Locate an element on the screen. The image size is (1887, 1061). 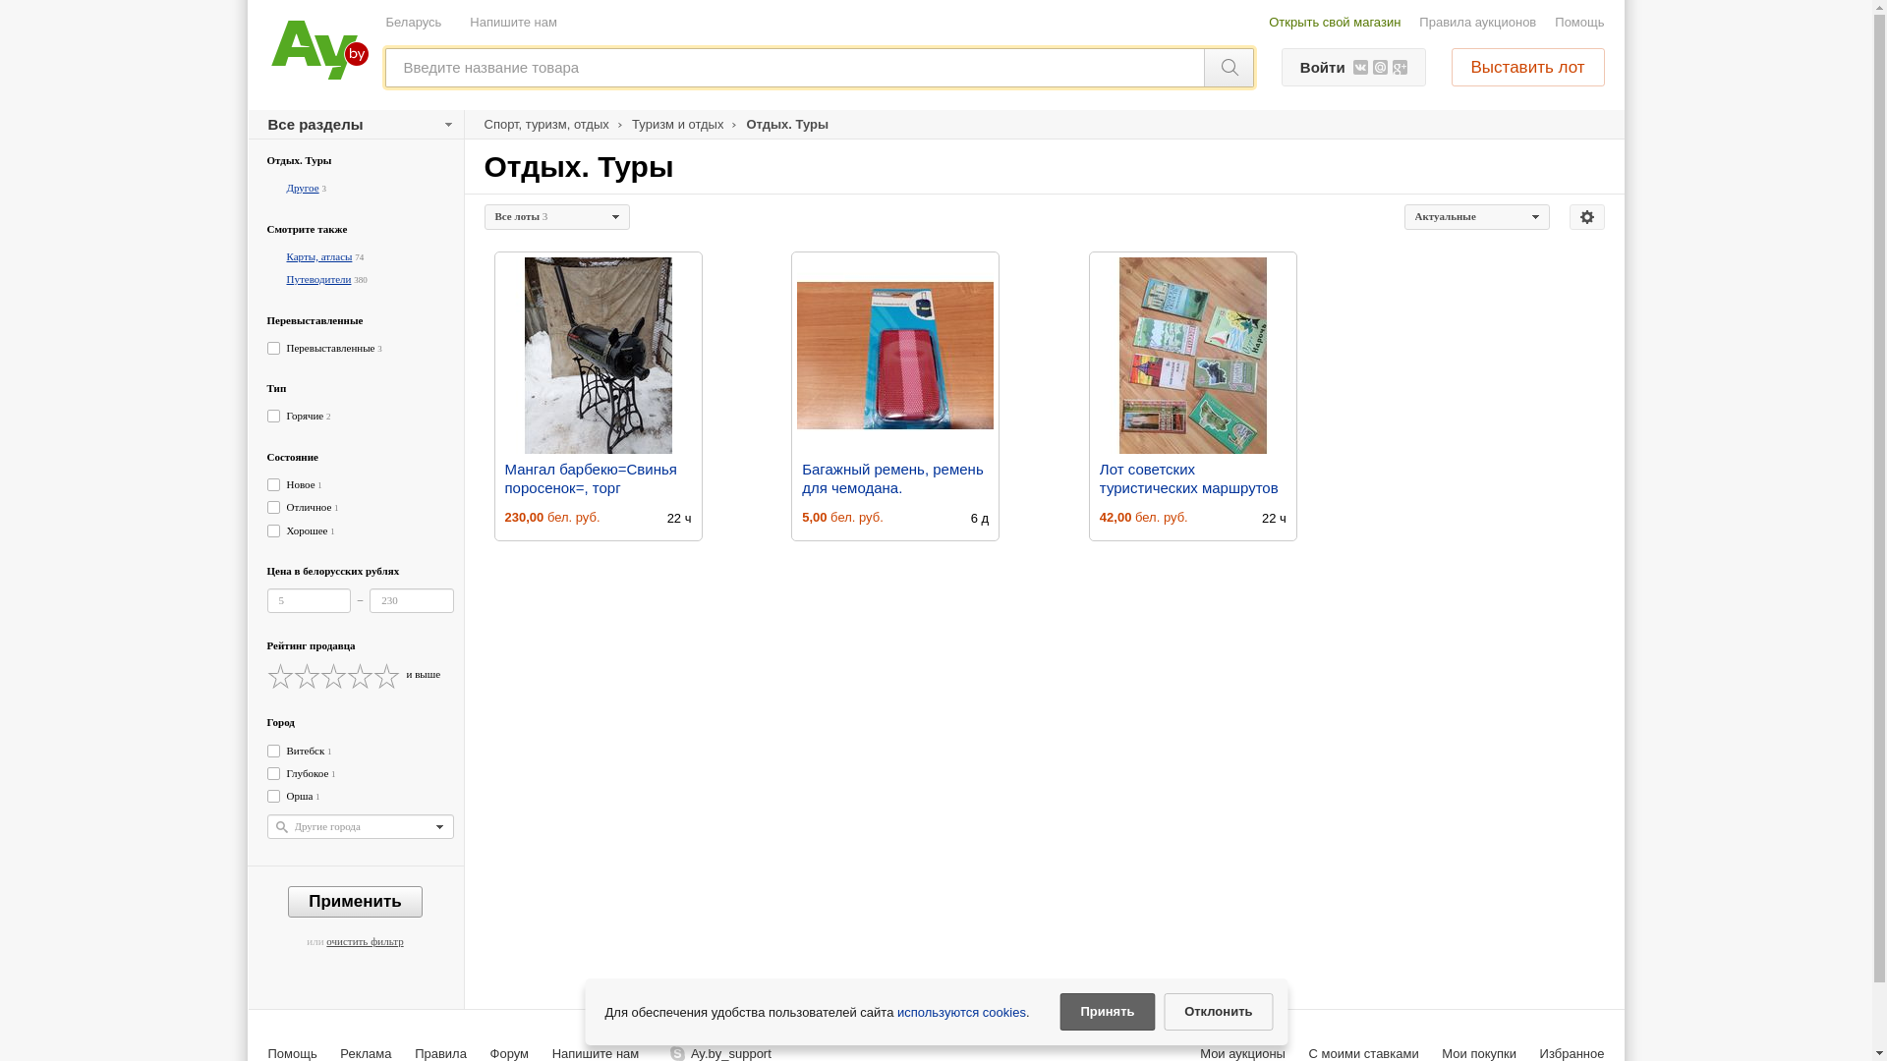
login is located at coordinates (936, 223).